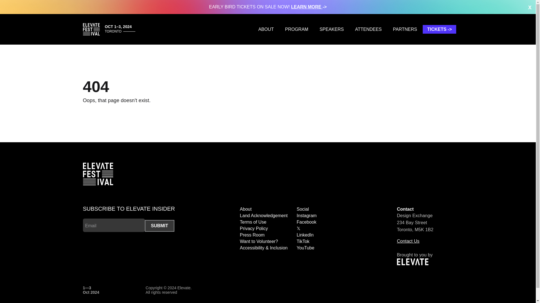 The height and width of the screenshot is (303, 540). Describe the element at coordinates (259, 241) in the screenshot. I see `Want to Volunteer?` at that location.